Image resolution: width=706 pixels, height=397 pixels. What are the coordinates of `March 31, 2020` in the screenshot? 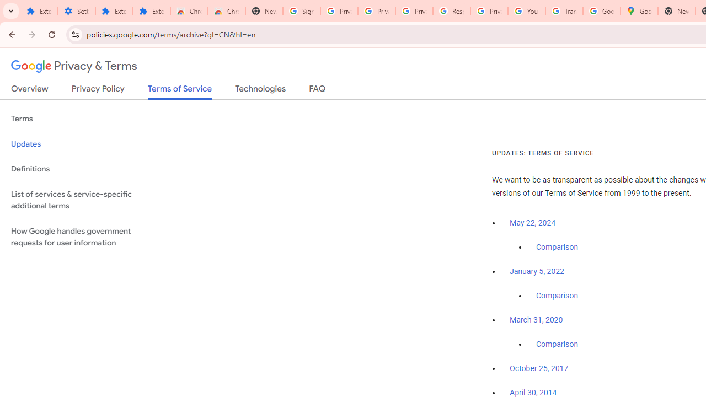 It's located at (536, 320).